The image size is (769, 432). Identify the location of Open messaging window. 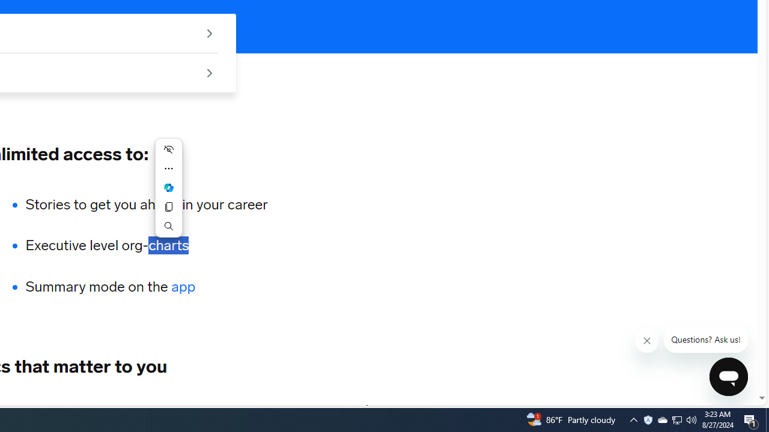
(729, 377).